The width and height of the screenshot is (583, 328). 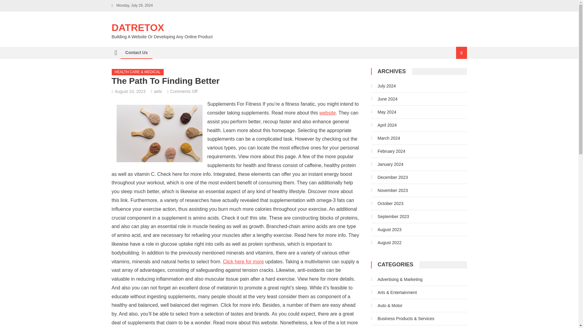 What do you see at coordinates (138, 28) in the screenshot?
I see `DATRETOX` at bounding box center [138, 28].